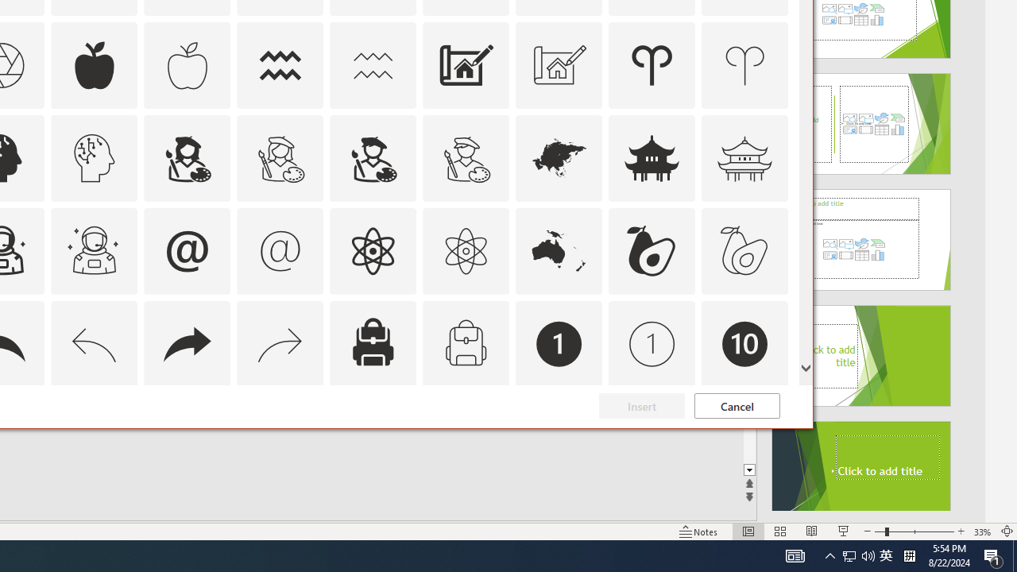  What do you see at coordinates (652, 343) in the screenshot?
I see `AutomationID: Icons_Apple` at bounding box center [652, 343].